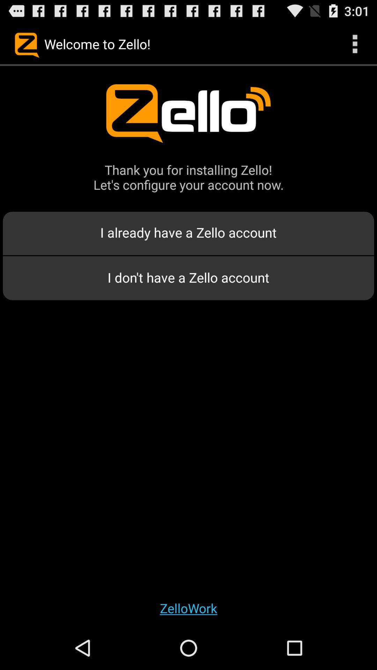 The height and width of the screenshot is (670, 377). I want to click on swipe to the zellowork app, so click(188, 608).